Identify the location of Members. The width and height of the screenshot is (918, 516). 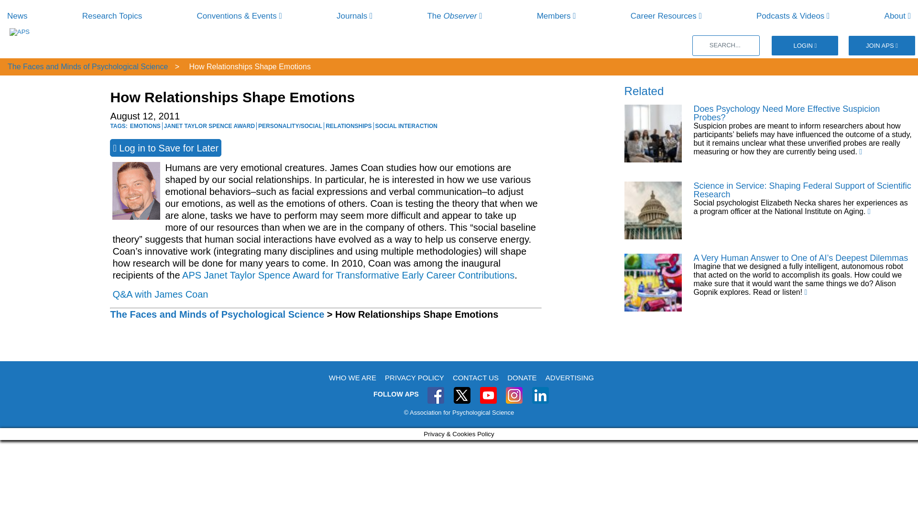
(557, 16).